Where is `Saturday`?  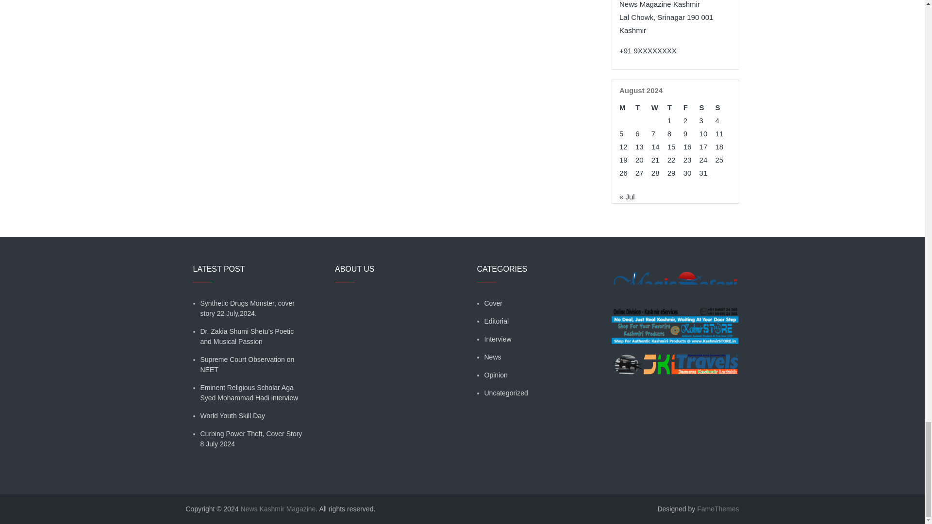 Saturday is located at coordinates (708, 108).